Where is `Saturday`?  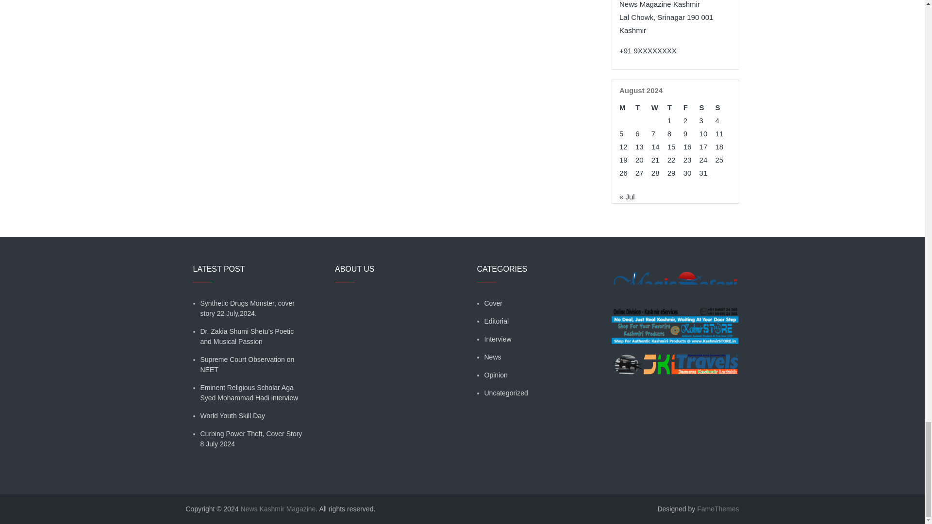 Saturday is located at coordinates (708, 108).